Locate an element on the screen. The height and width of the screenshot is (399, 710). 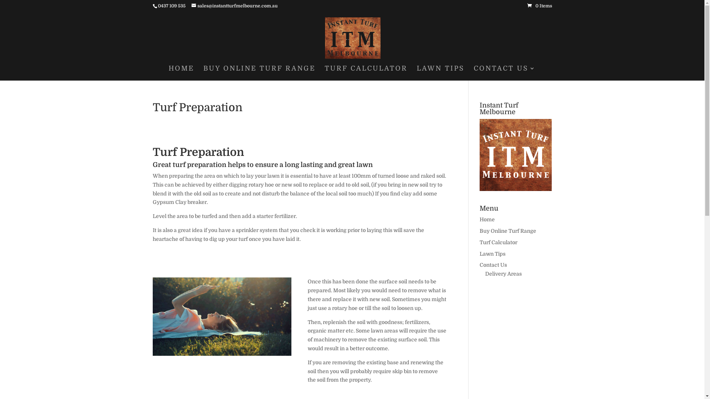
TURF CALCULATOR is located at coordinates (366, 73).